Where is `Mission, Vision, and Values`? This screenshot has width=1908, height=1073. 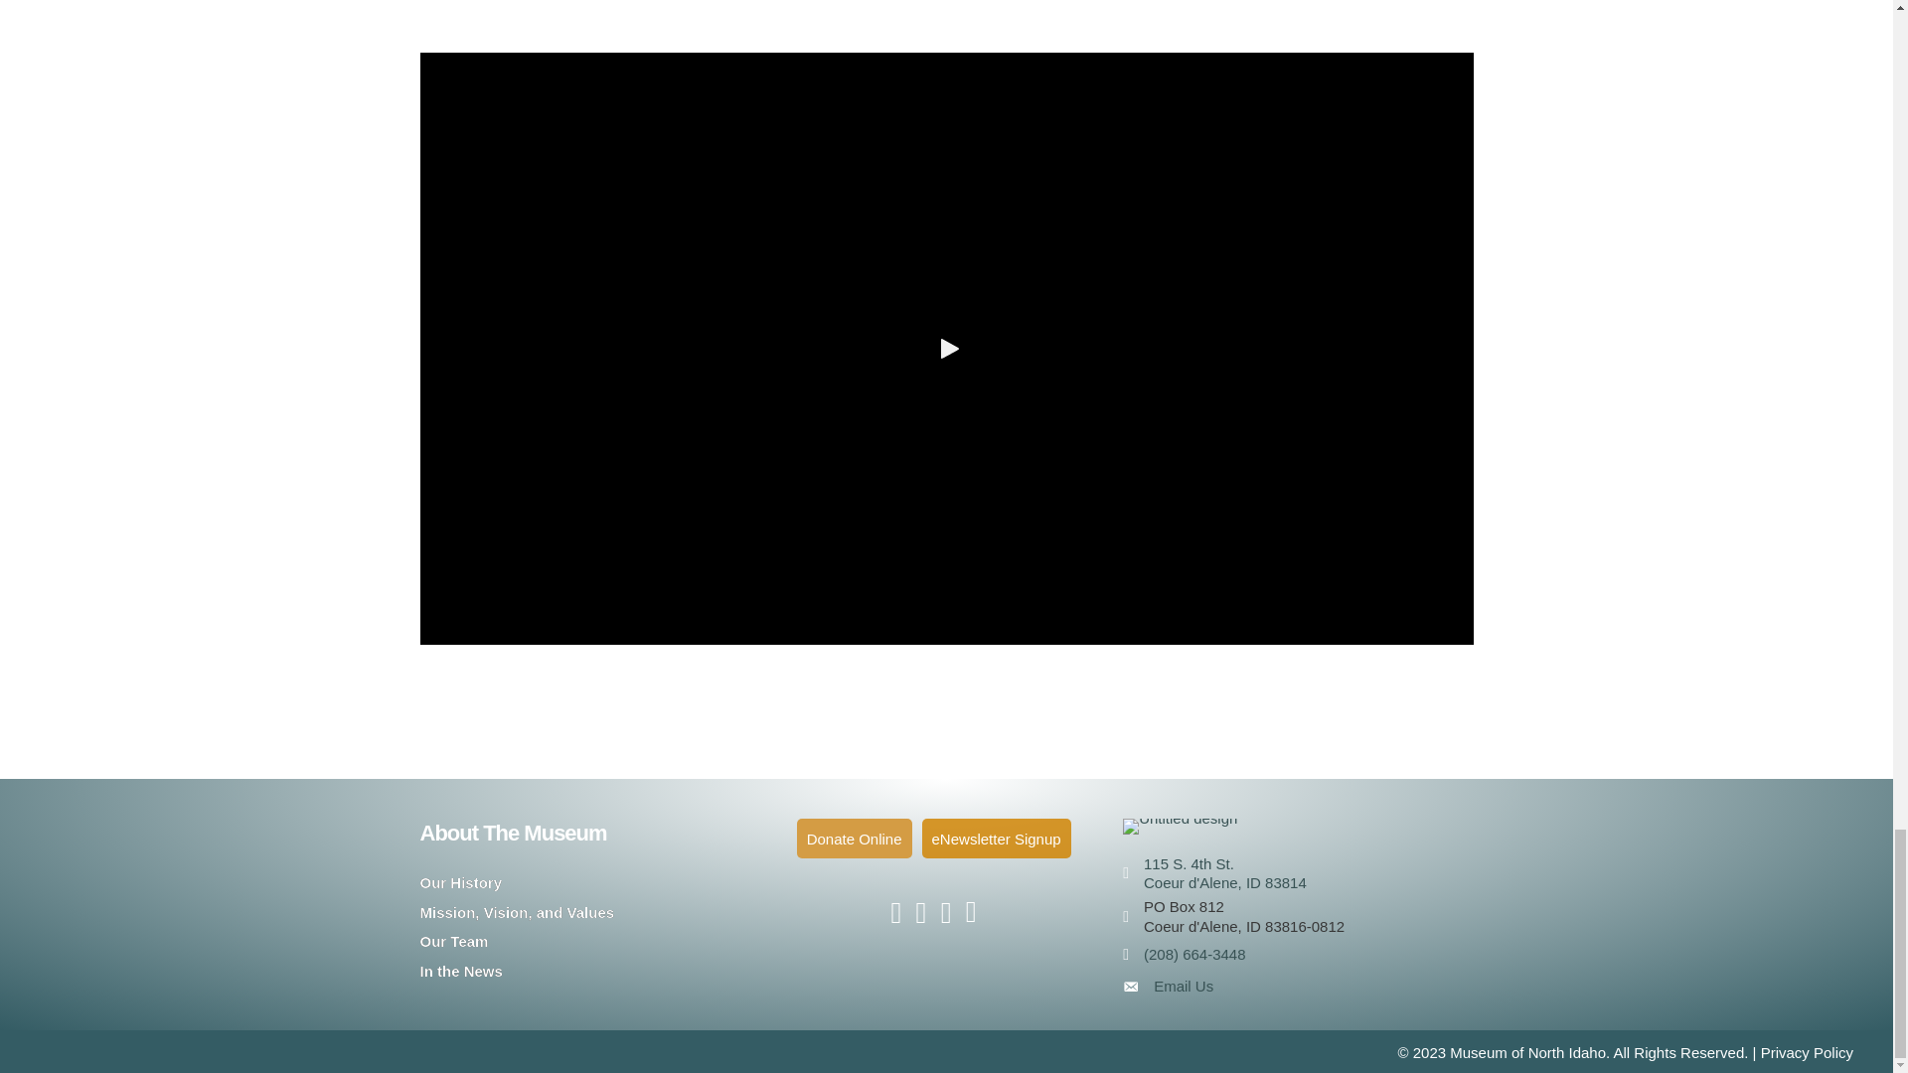
Mission, Vision, and Values is located at coordinates (517, 912).